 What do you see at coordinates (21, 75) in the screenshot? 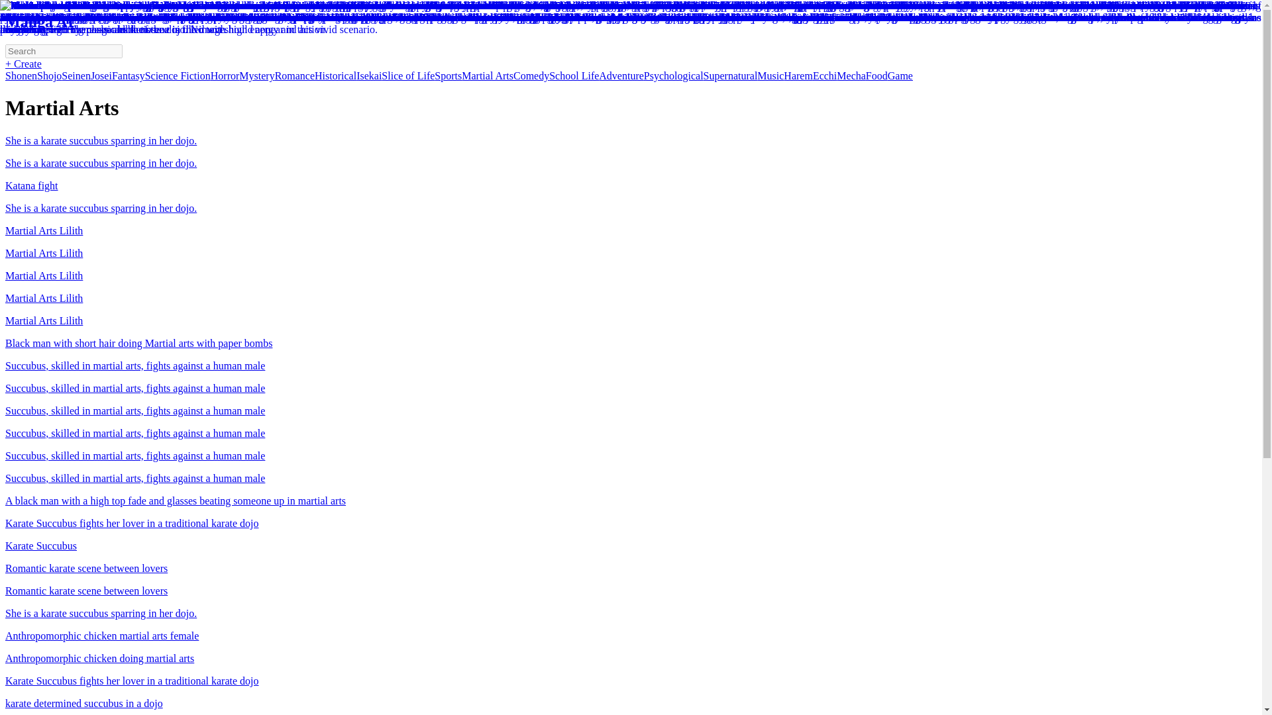
I see `Shonen` at bounding box center [21, 75].